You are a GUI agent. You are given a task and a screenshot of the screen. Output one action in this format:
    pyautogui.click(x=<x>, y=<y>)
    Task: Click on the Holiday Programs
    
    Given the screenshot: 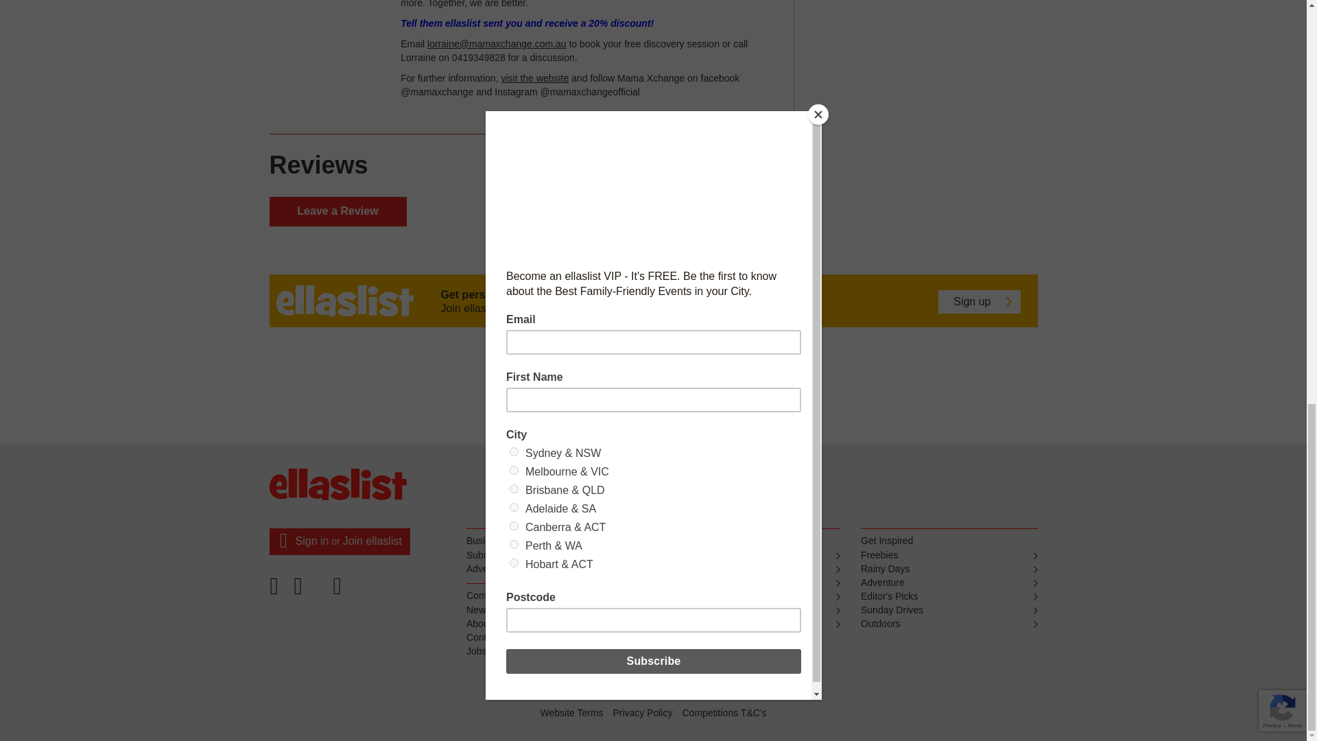 What is the action you would take?
    pyautogui.click(x=752, y=624)
    